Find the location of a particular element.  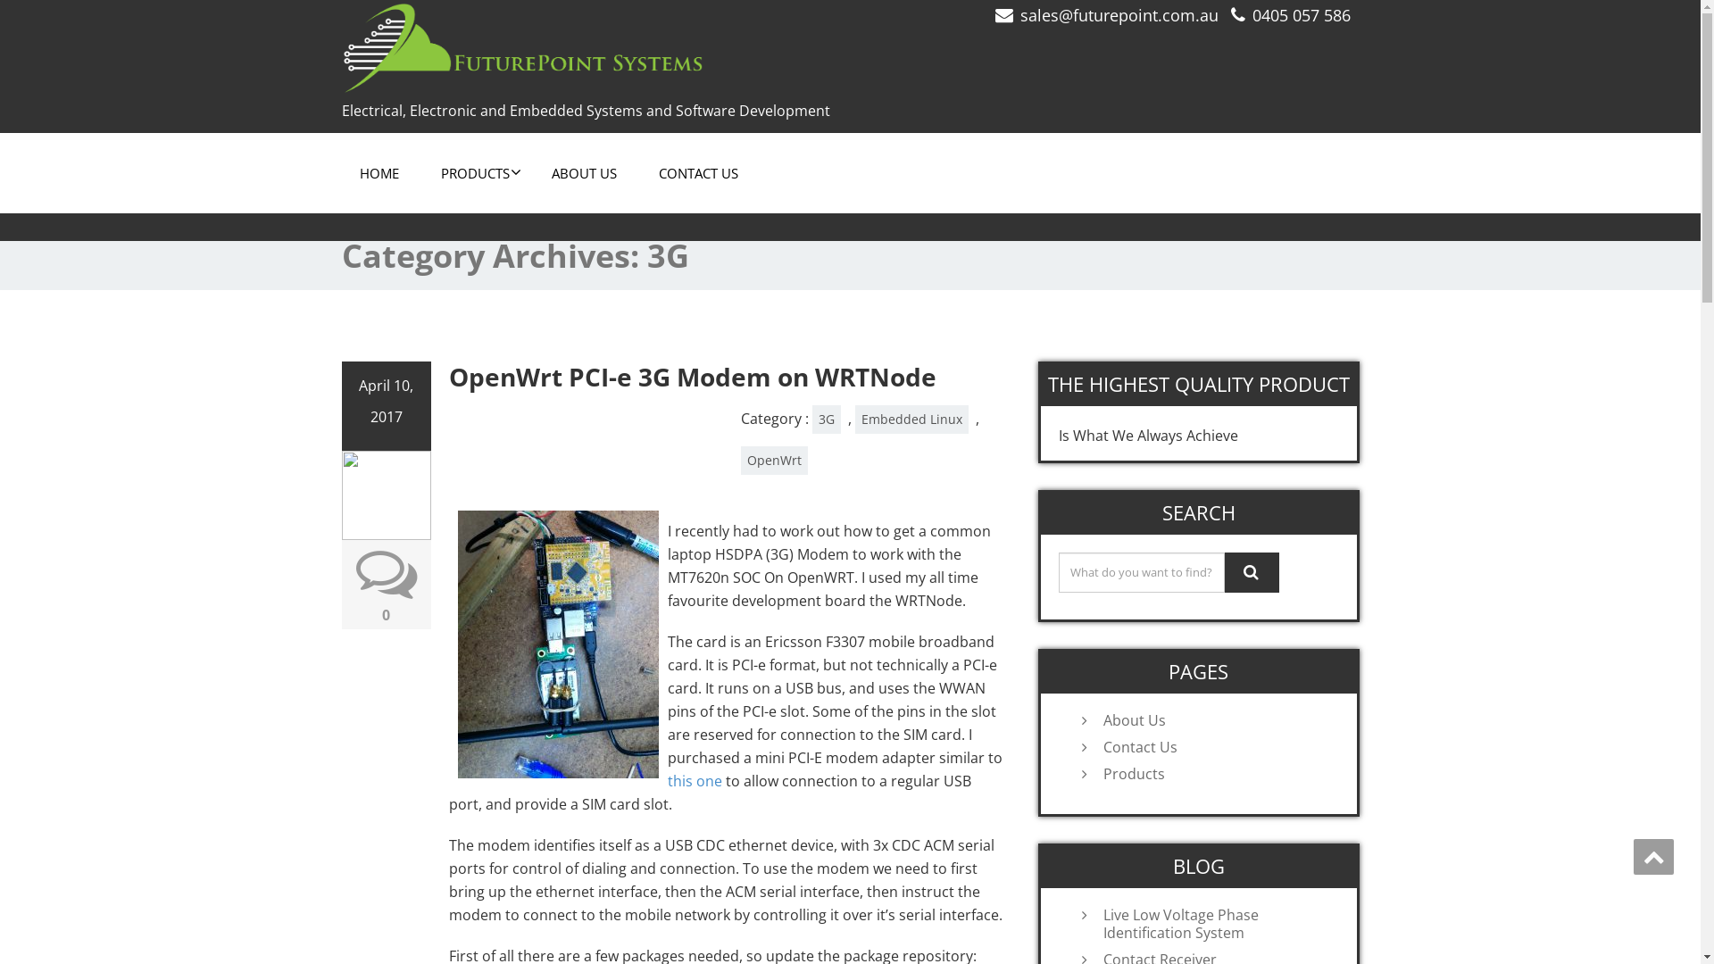

sales@futurepoint.com.au is located at coordinates (1119, 15).